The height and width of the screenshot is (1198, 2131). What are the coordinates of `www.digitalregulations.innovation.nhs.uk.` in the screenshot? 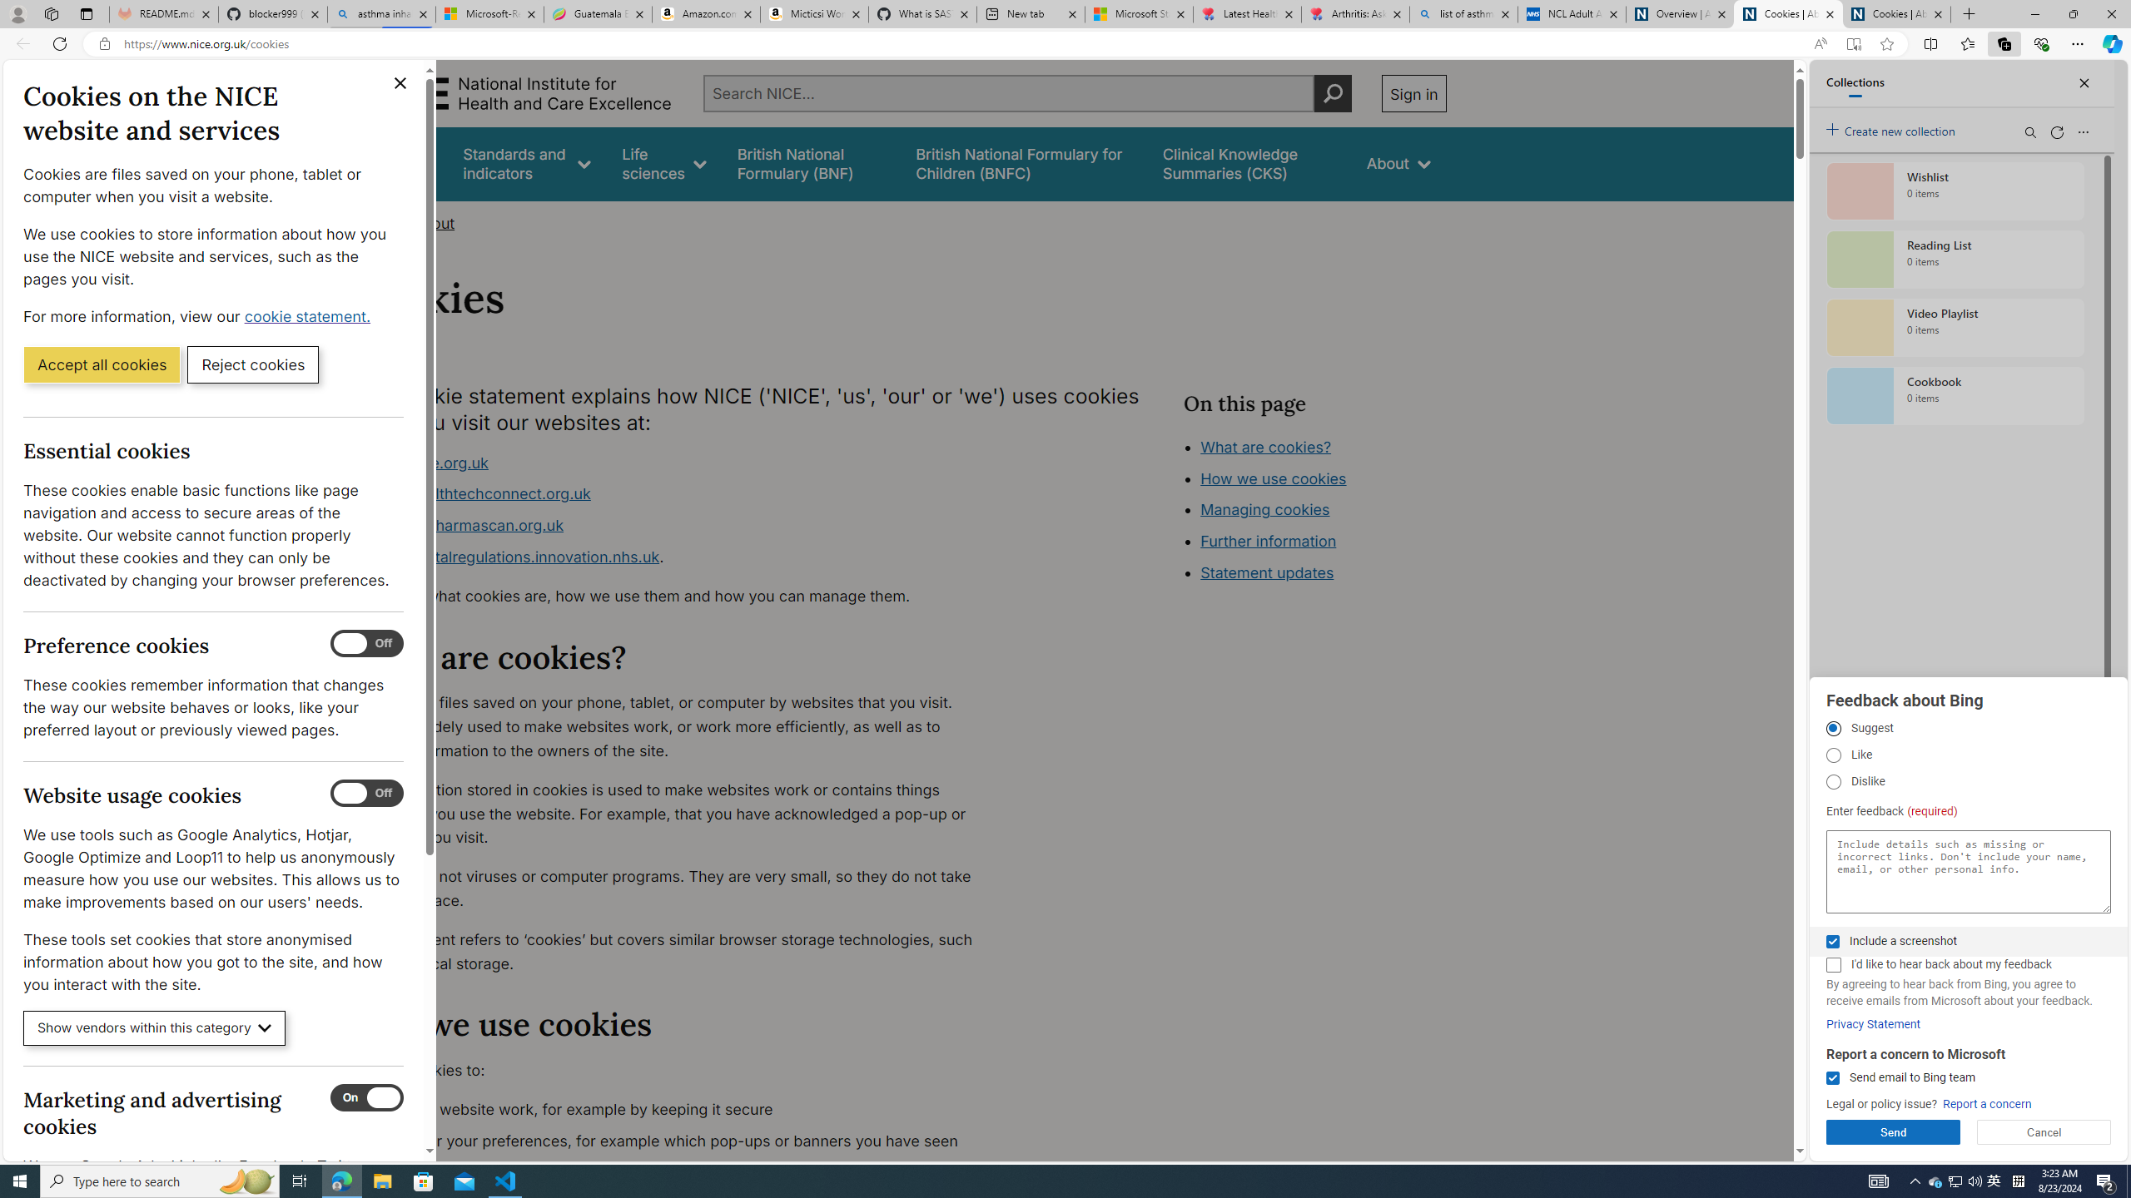 It's located at (680, 557).